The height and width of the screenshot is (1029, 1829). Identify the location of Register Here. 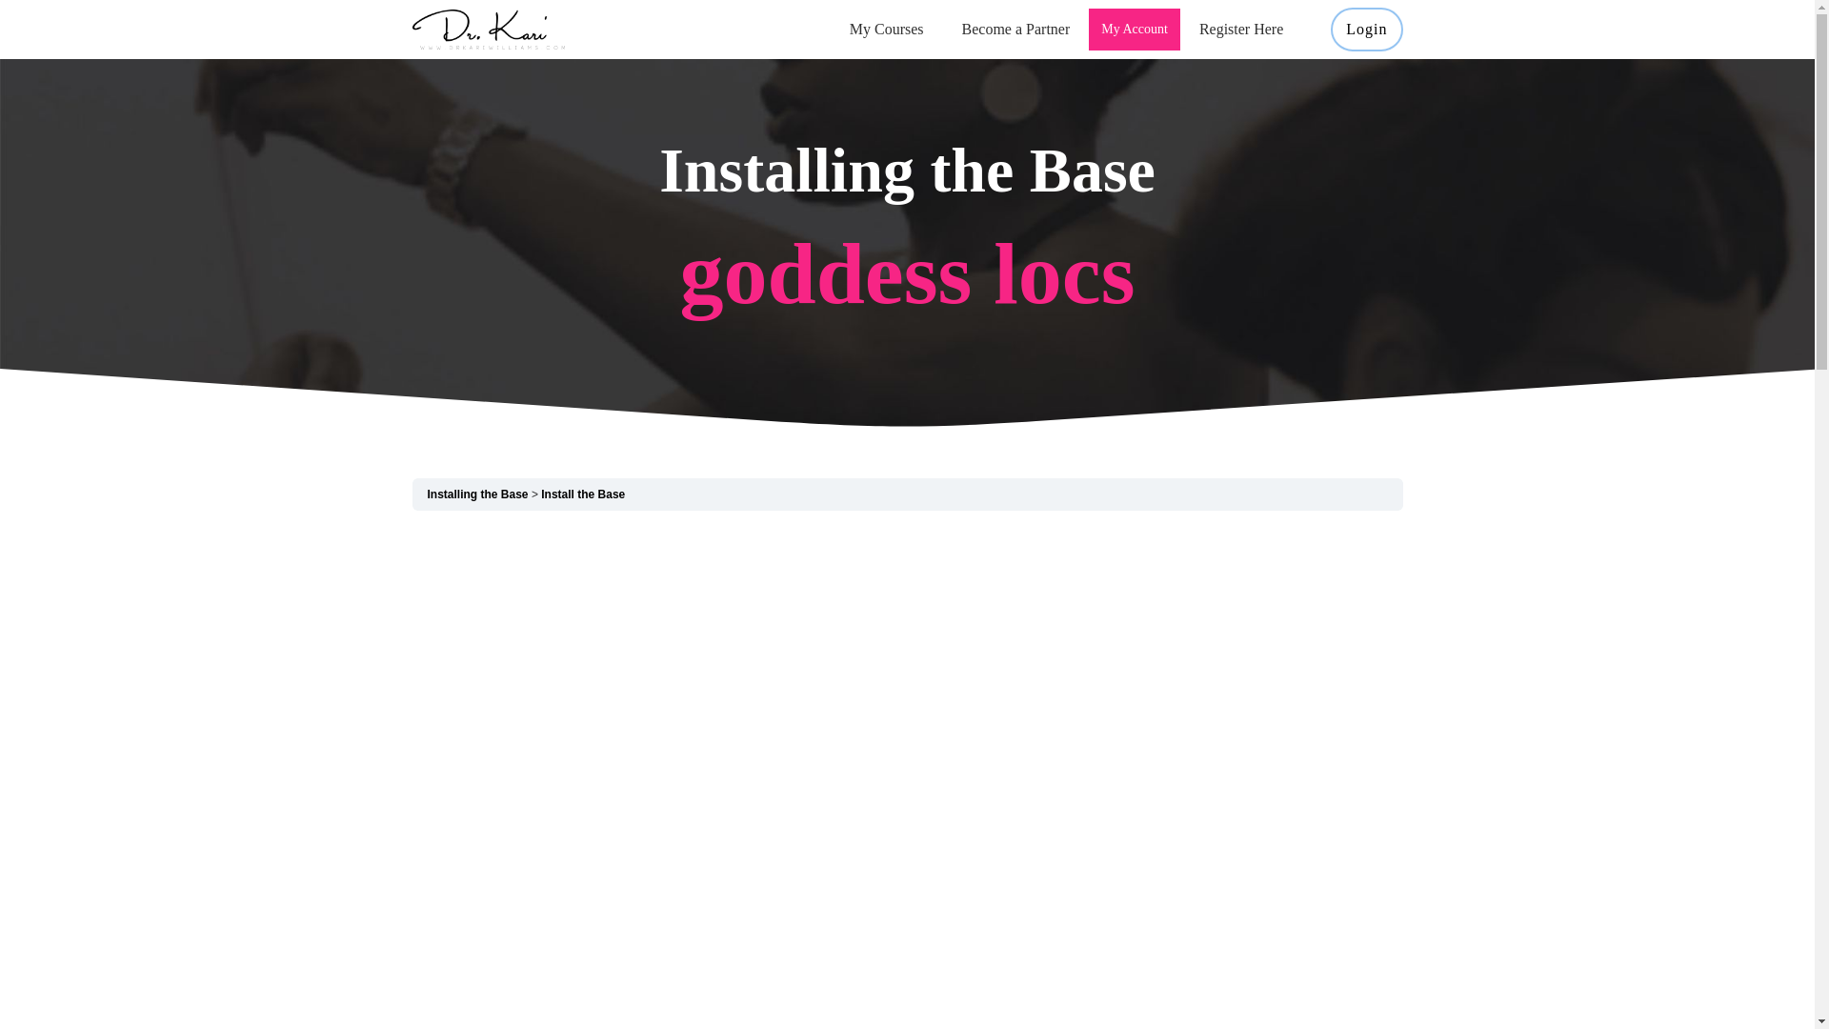
(1241, 30).